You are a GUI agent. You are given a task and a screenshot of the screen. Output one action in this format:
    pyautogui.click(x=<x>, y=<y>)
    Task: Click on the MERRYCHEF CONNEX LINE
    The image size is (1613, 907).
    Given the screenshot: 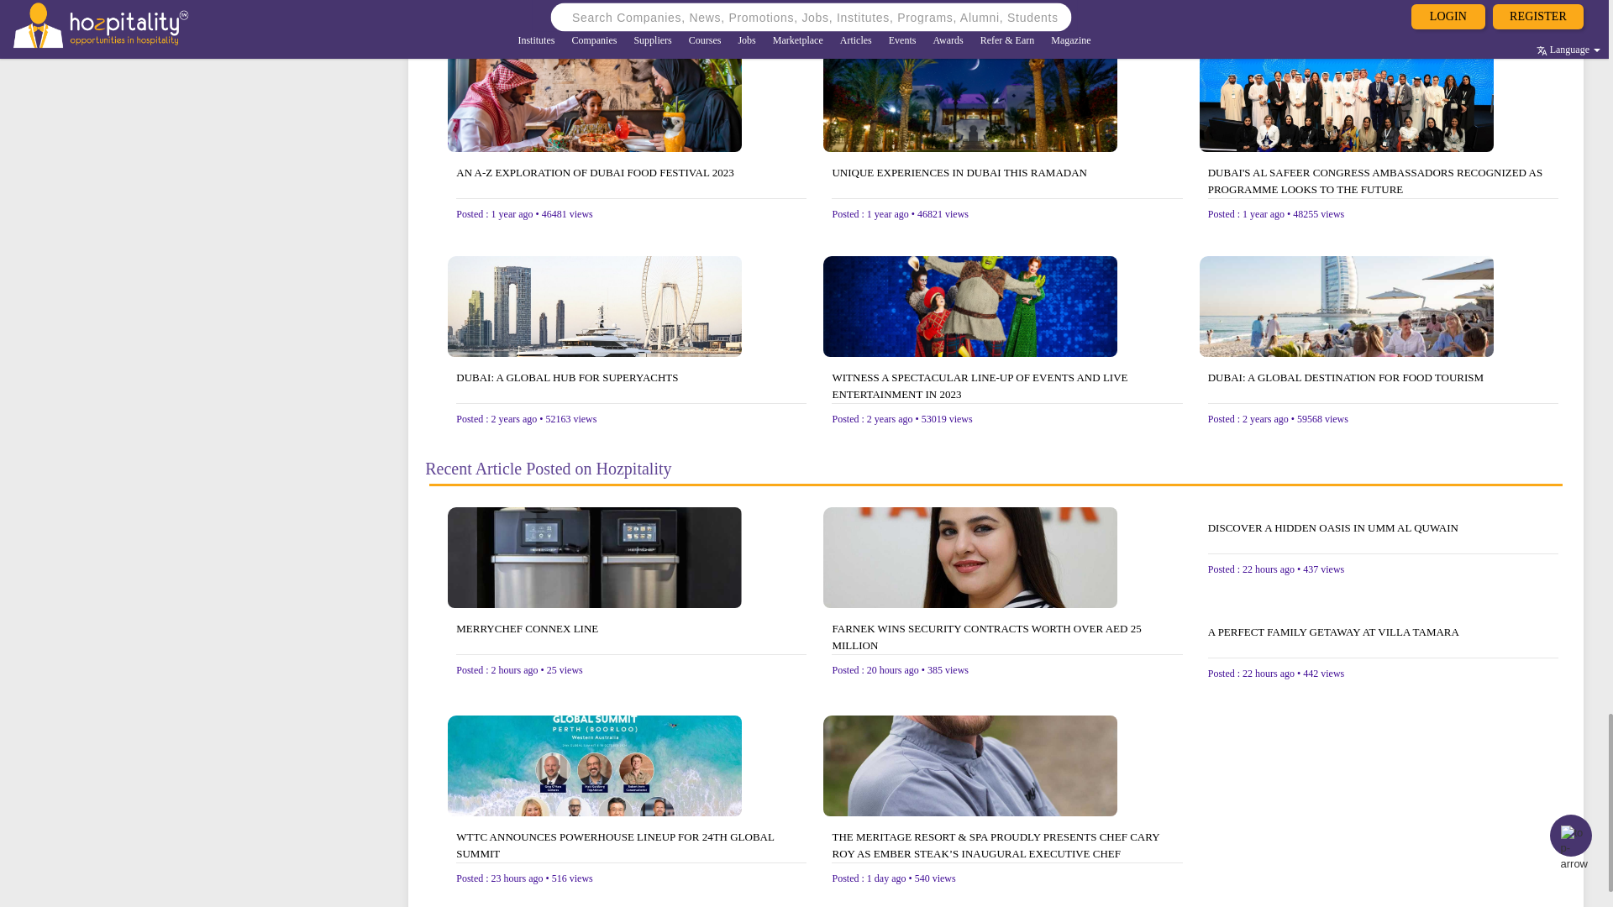 What is the action you would take?
    pyautogui.click(x=632, y=637)
    